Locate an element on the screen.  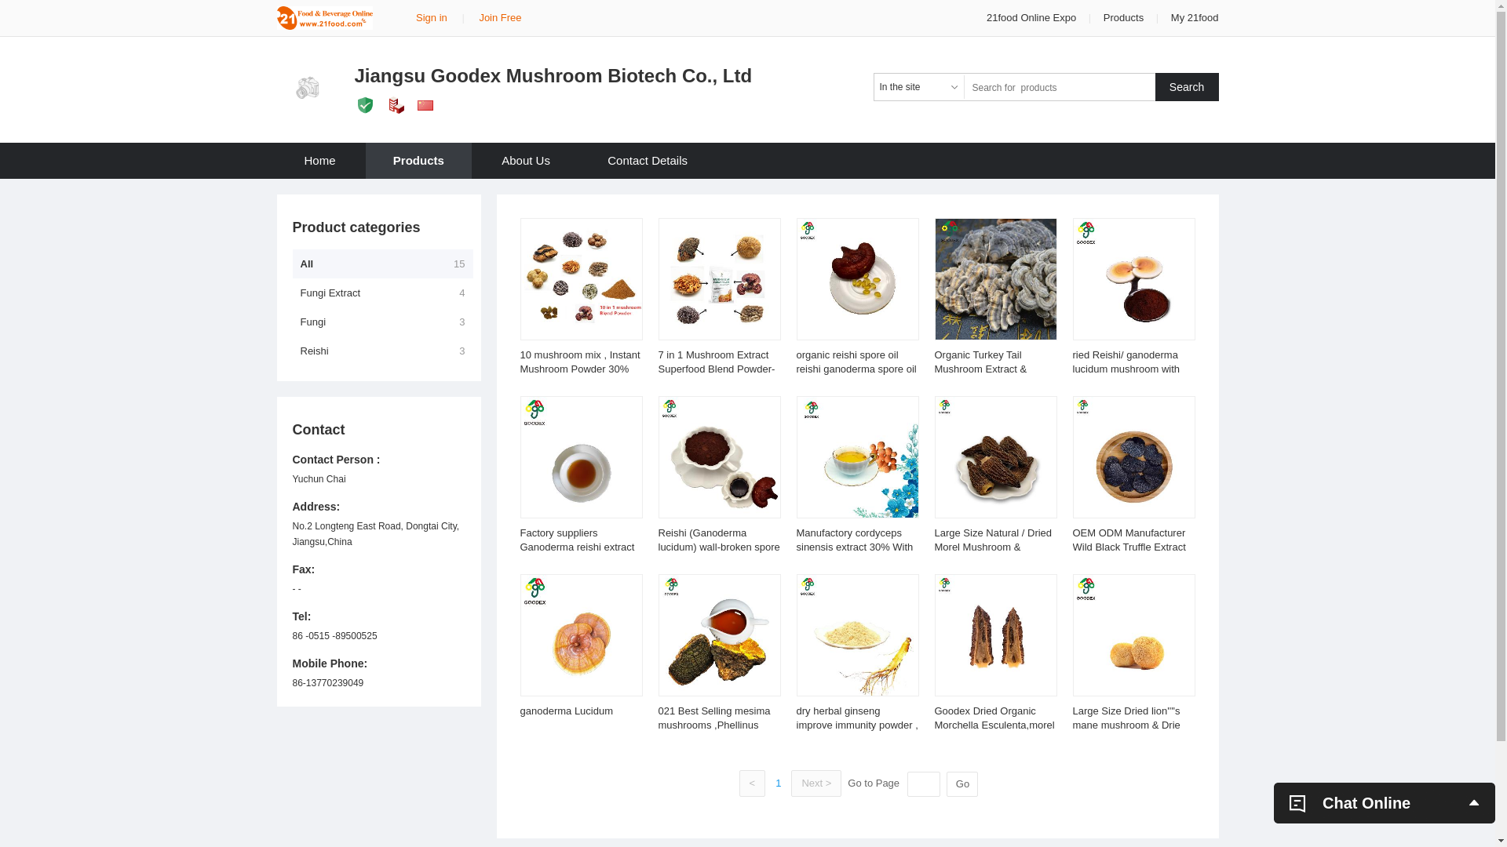
dry herbal ginseng improve immunity powder , ginseng is located at coordinates (856, 725).